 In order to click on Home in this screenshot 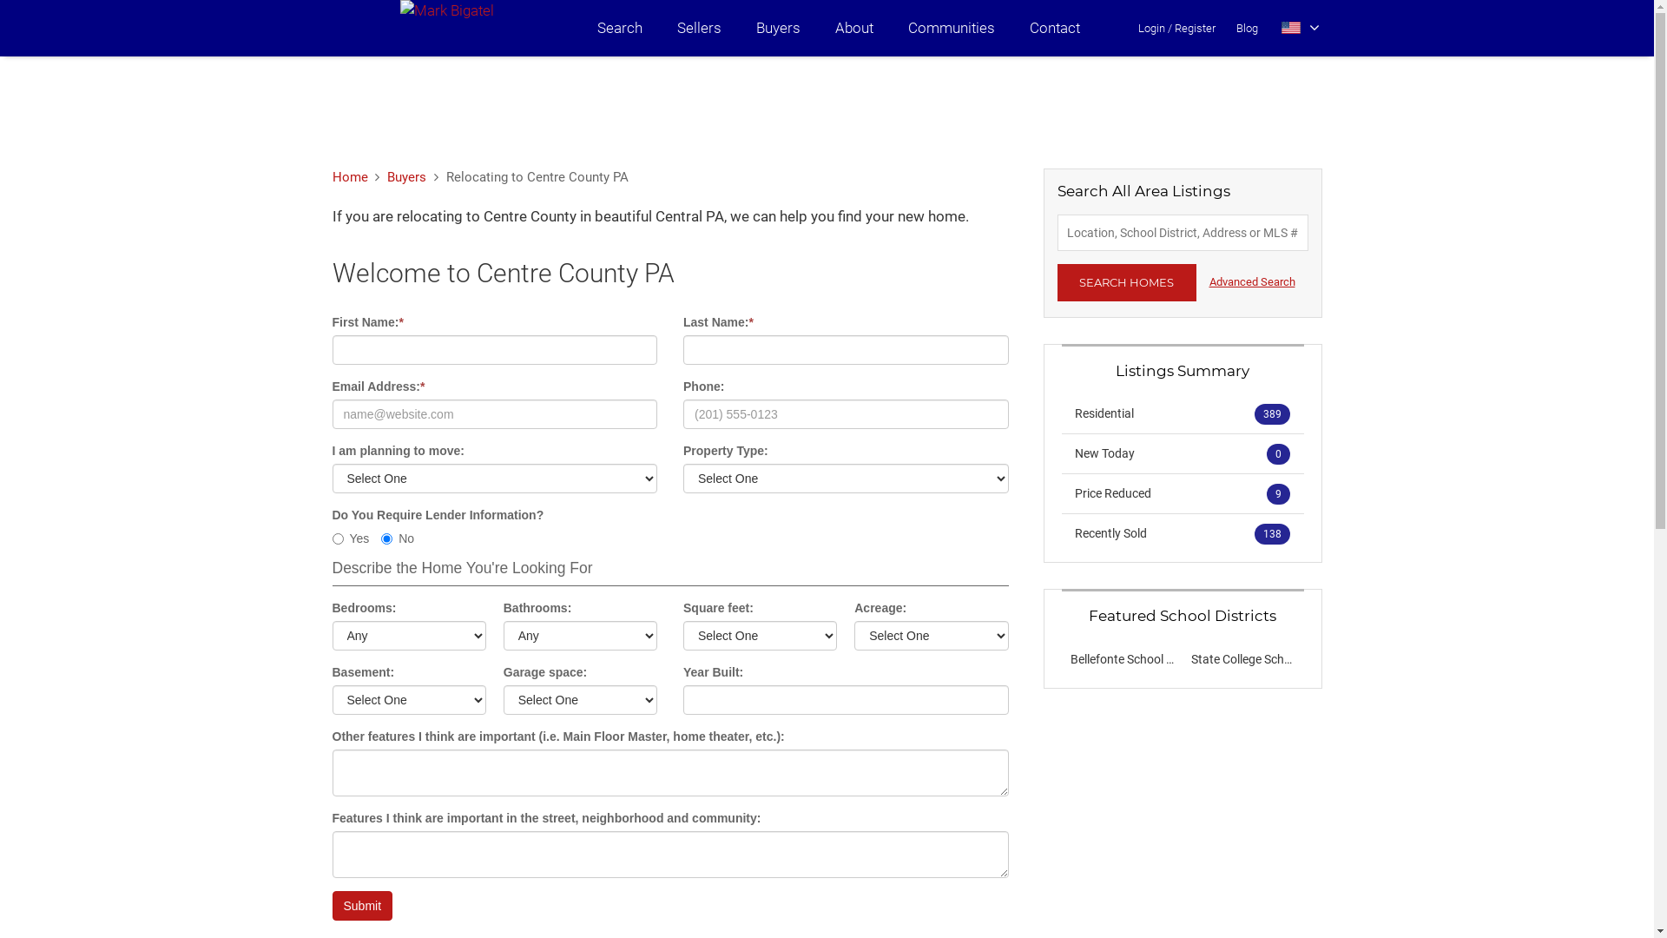, I will do `click(349, 177)`.